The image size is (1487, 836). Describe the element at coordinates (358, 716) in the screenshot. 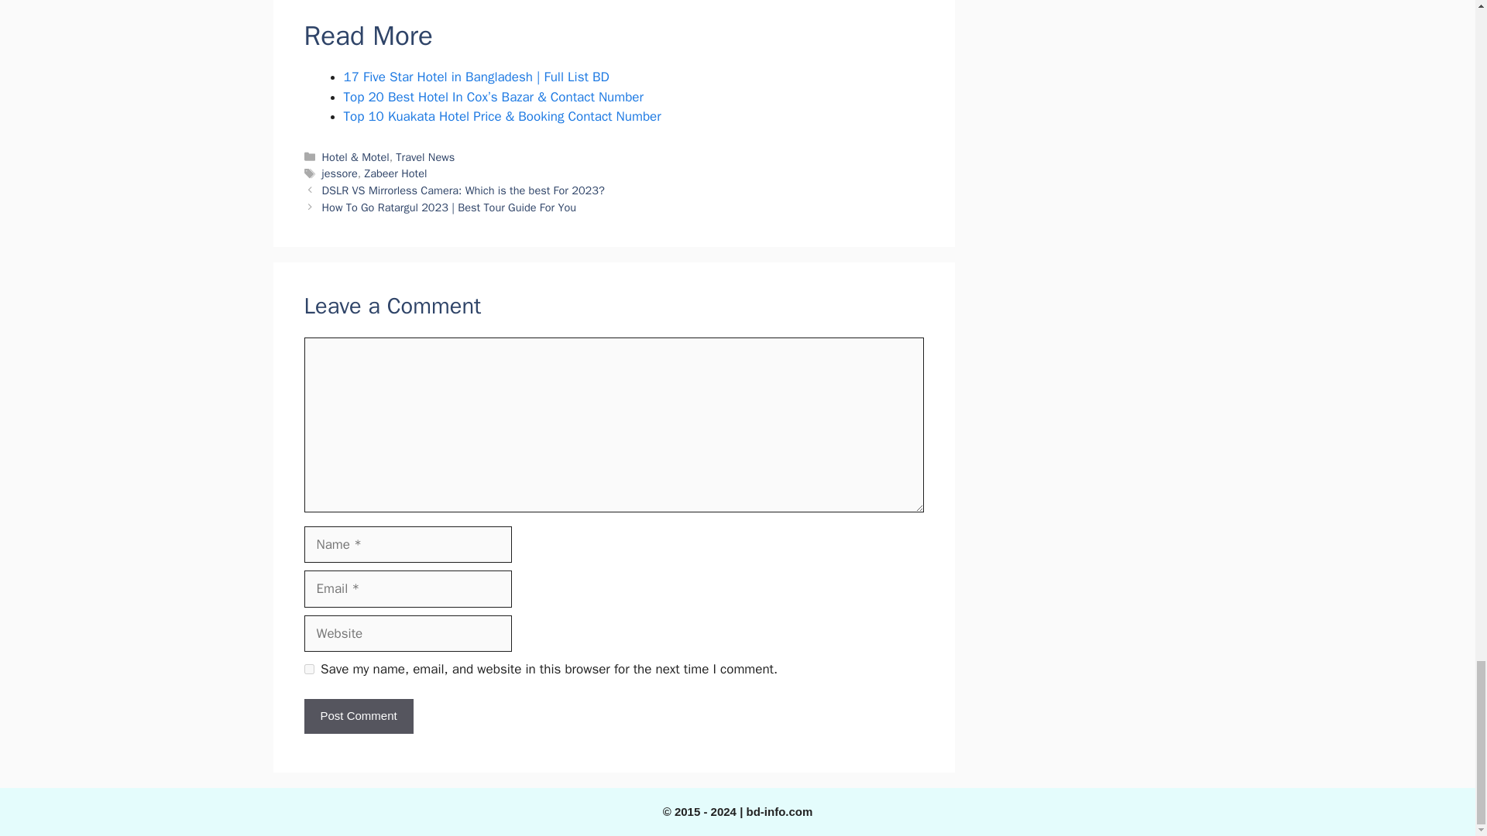

I see `Post Comment` at that location.